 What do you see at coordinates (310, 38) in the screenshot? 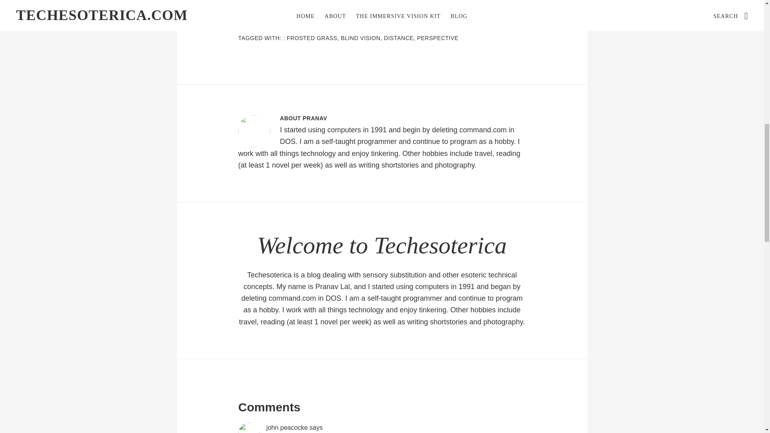
I see `: FROSTED GRASS` at bounding box center [310, 38].